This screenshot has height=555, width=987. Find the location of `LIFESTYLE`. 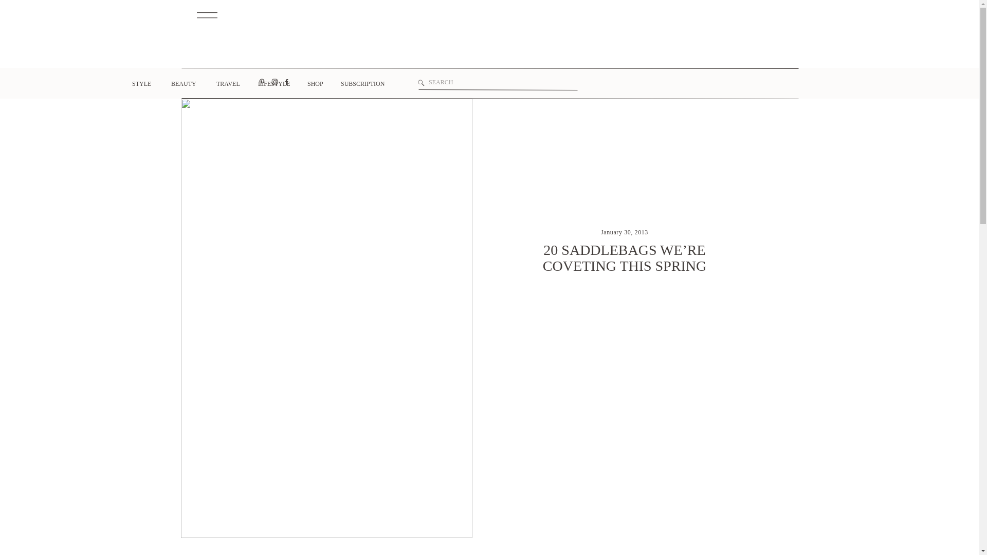

LIFESTYLE is located at coordinates (270, 86).